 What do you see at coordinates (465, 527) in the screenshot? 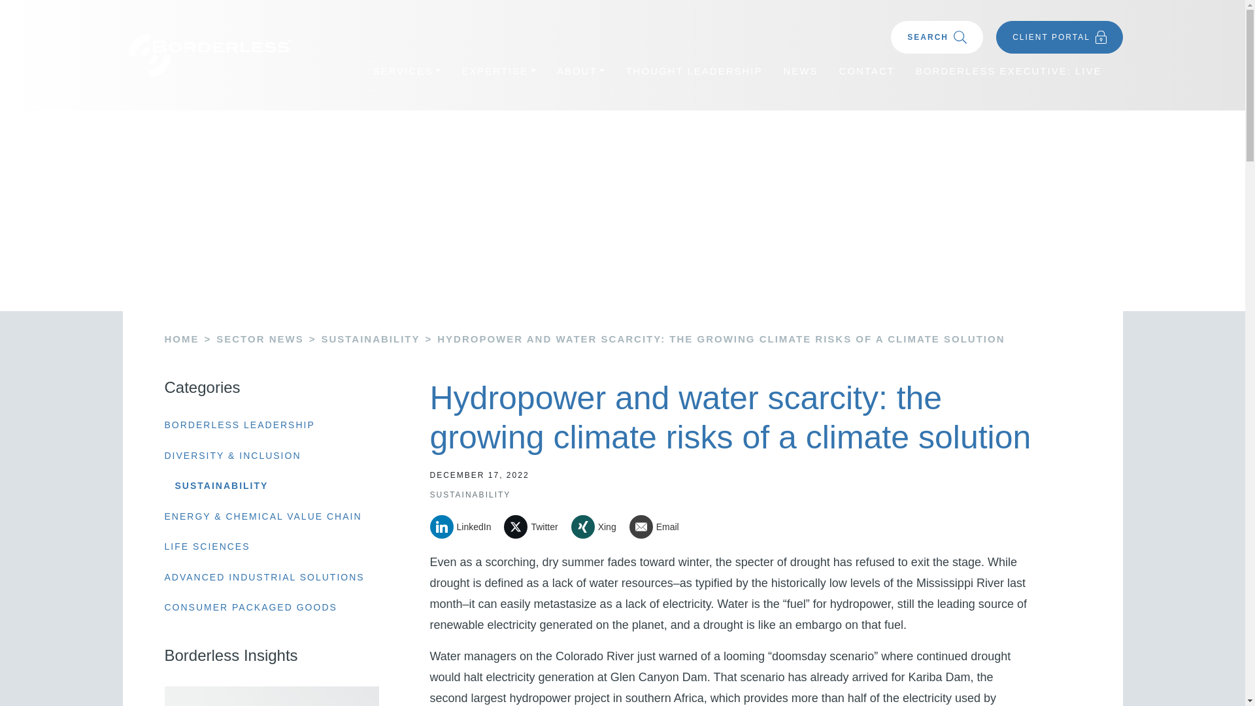
I see `Share on LinkedIn` at bounding box center [465, 527].